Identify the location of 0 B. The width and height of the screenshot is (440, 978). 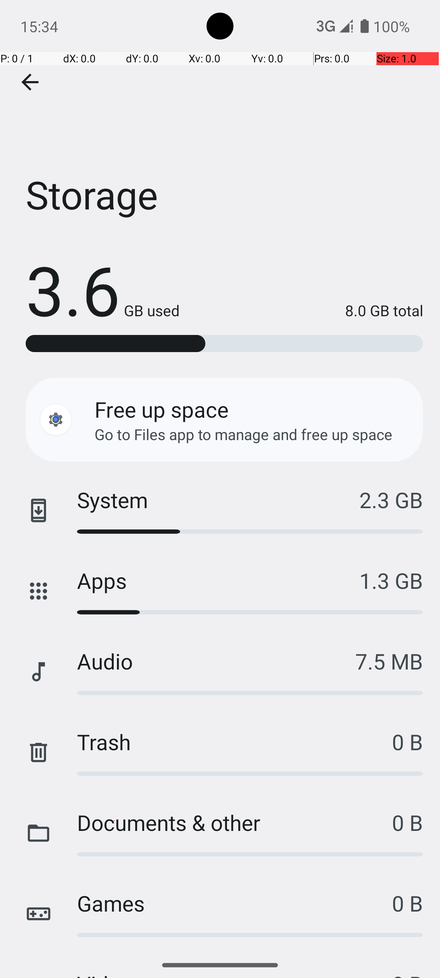
(407, 742).